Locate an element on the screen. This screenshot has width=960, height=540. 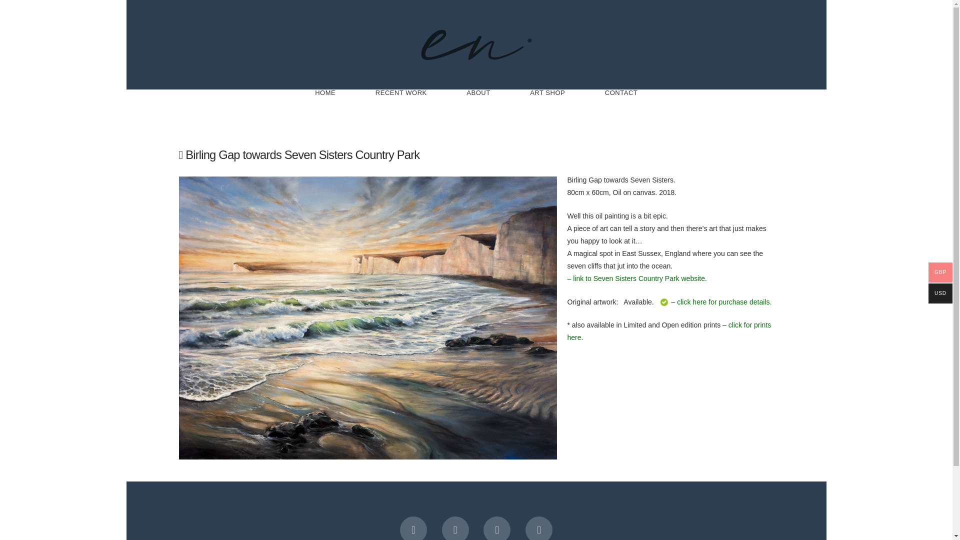
Instagram is located at coordinates (497, 528).